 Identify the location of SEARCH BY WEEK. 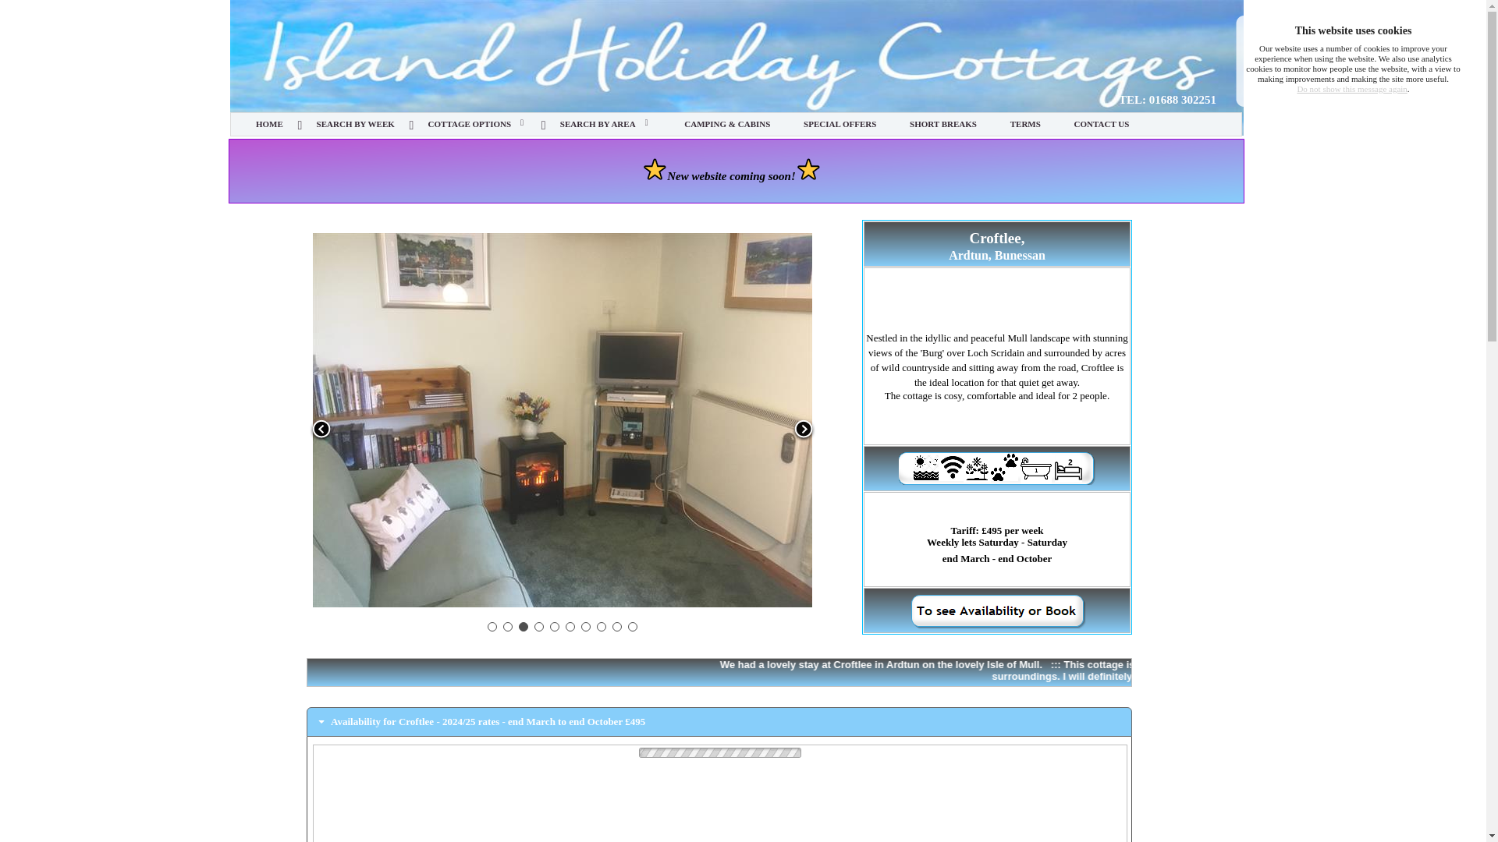
(356, 124).